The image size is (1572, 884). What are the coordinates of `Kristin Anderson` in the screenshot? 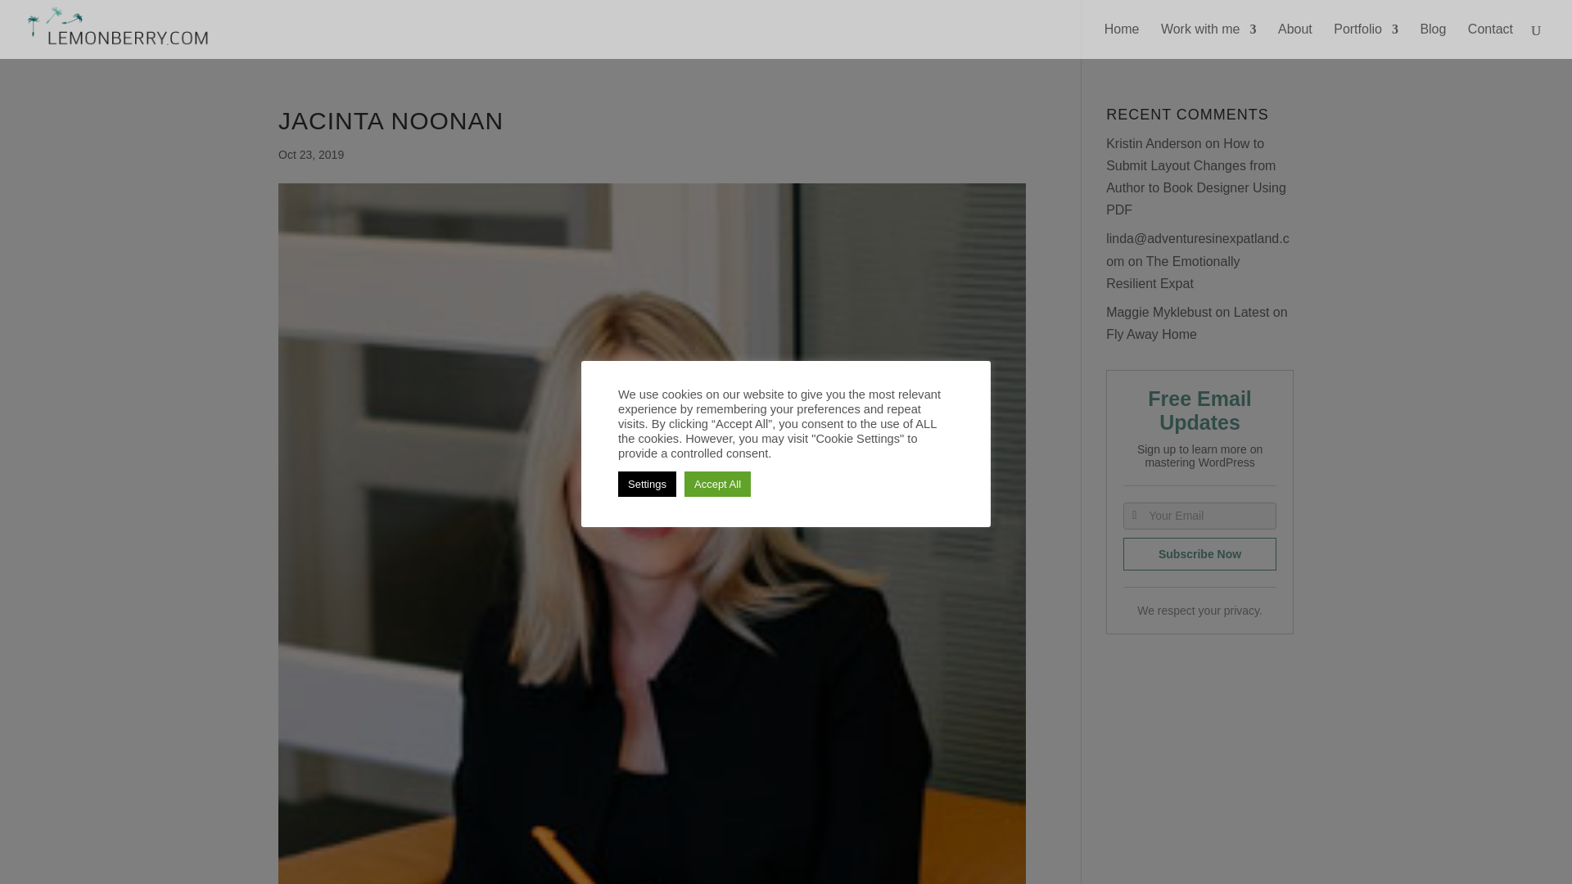 It's located at (1154, 143).